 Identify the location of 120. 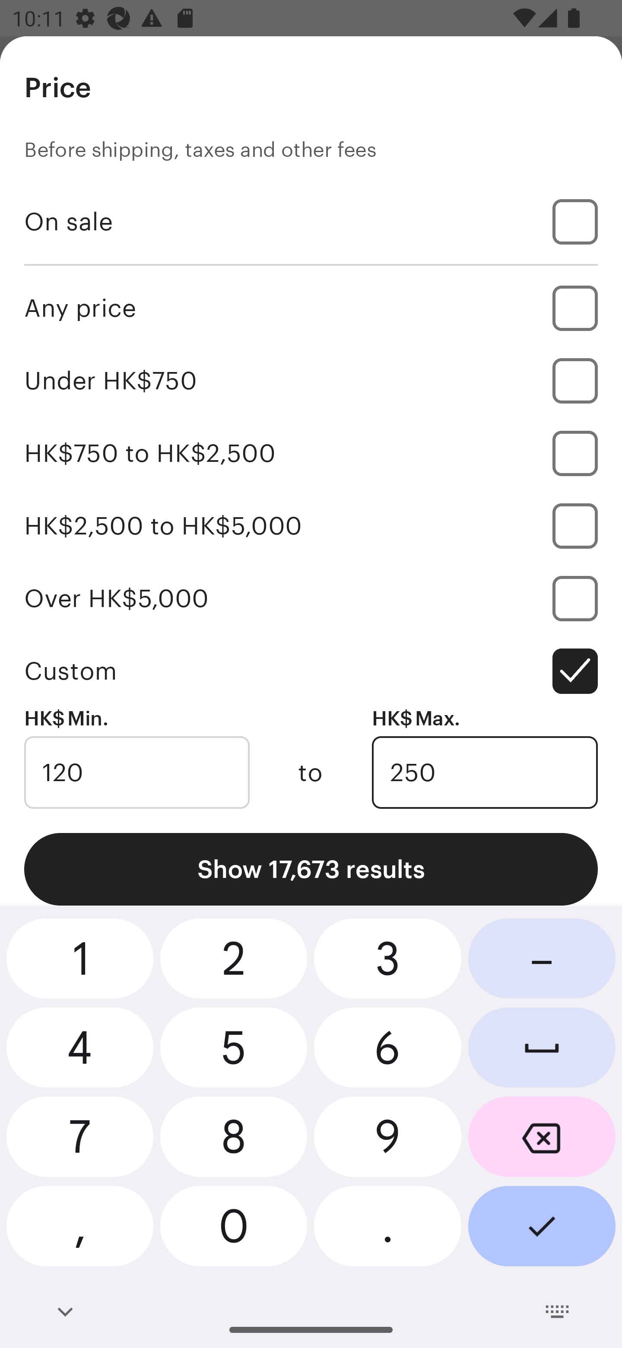
(136, 773).